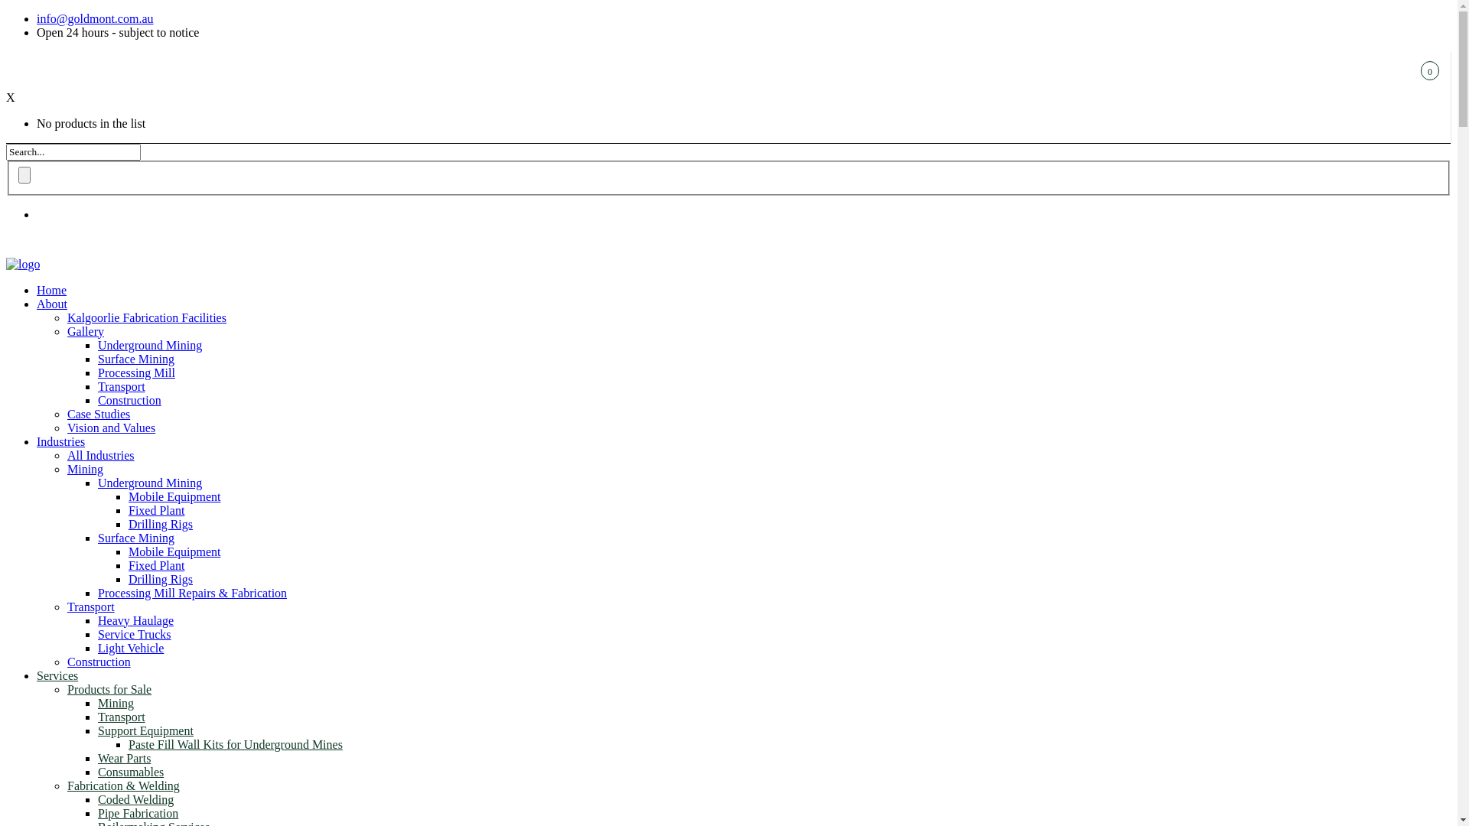  Describe the element at coordinates (124, 786) in the screenshot. I see `Fabrication & Welding` at that location.